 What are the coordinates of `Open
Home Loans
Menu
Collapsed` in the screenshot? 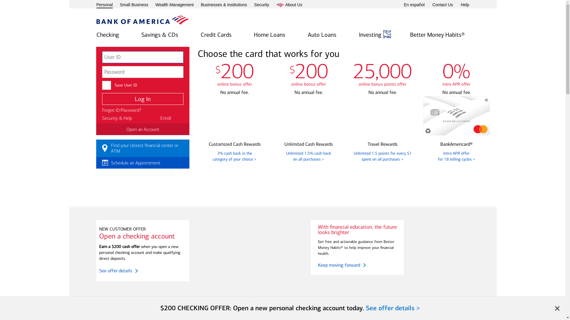 It's located at (270, 35).